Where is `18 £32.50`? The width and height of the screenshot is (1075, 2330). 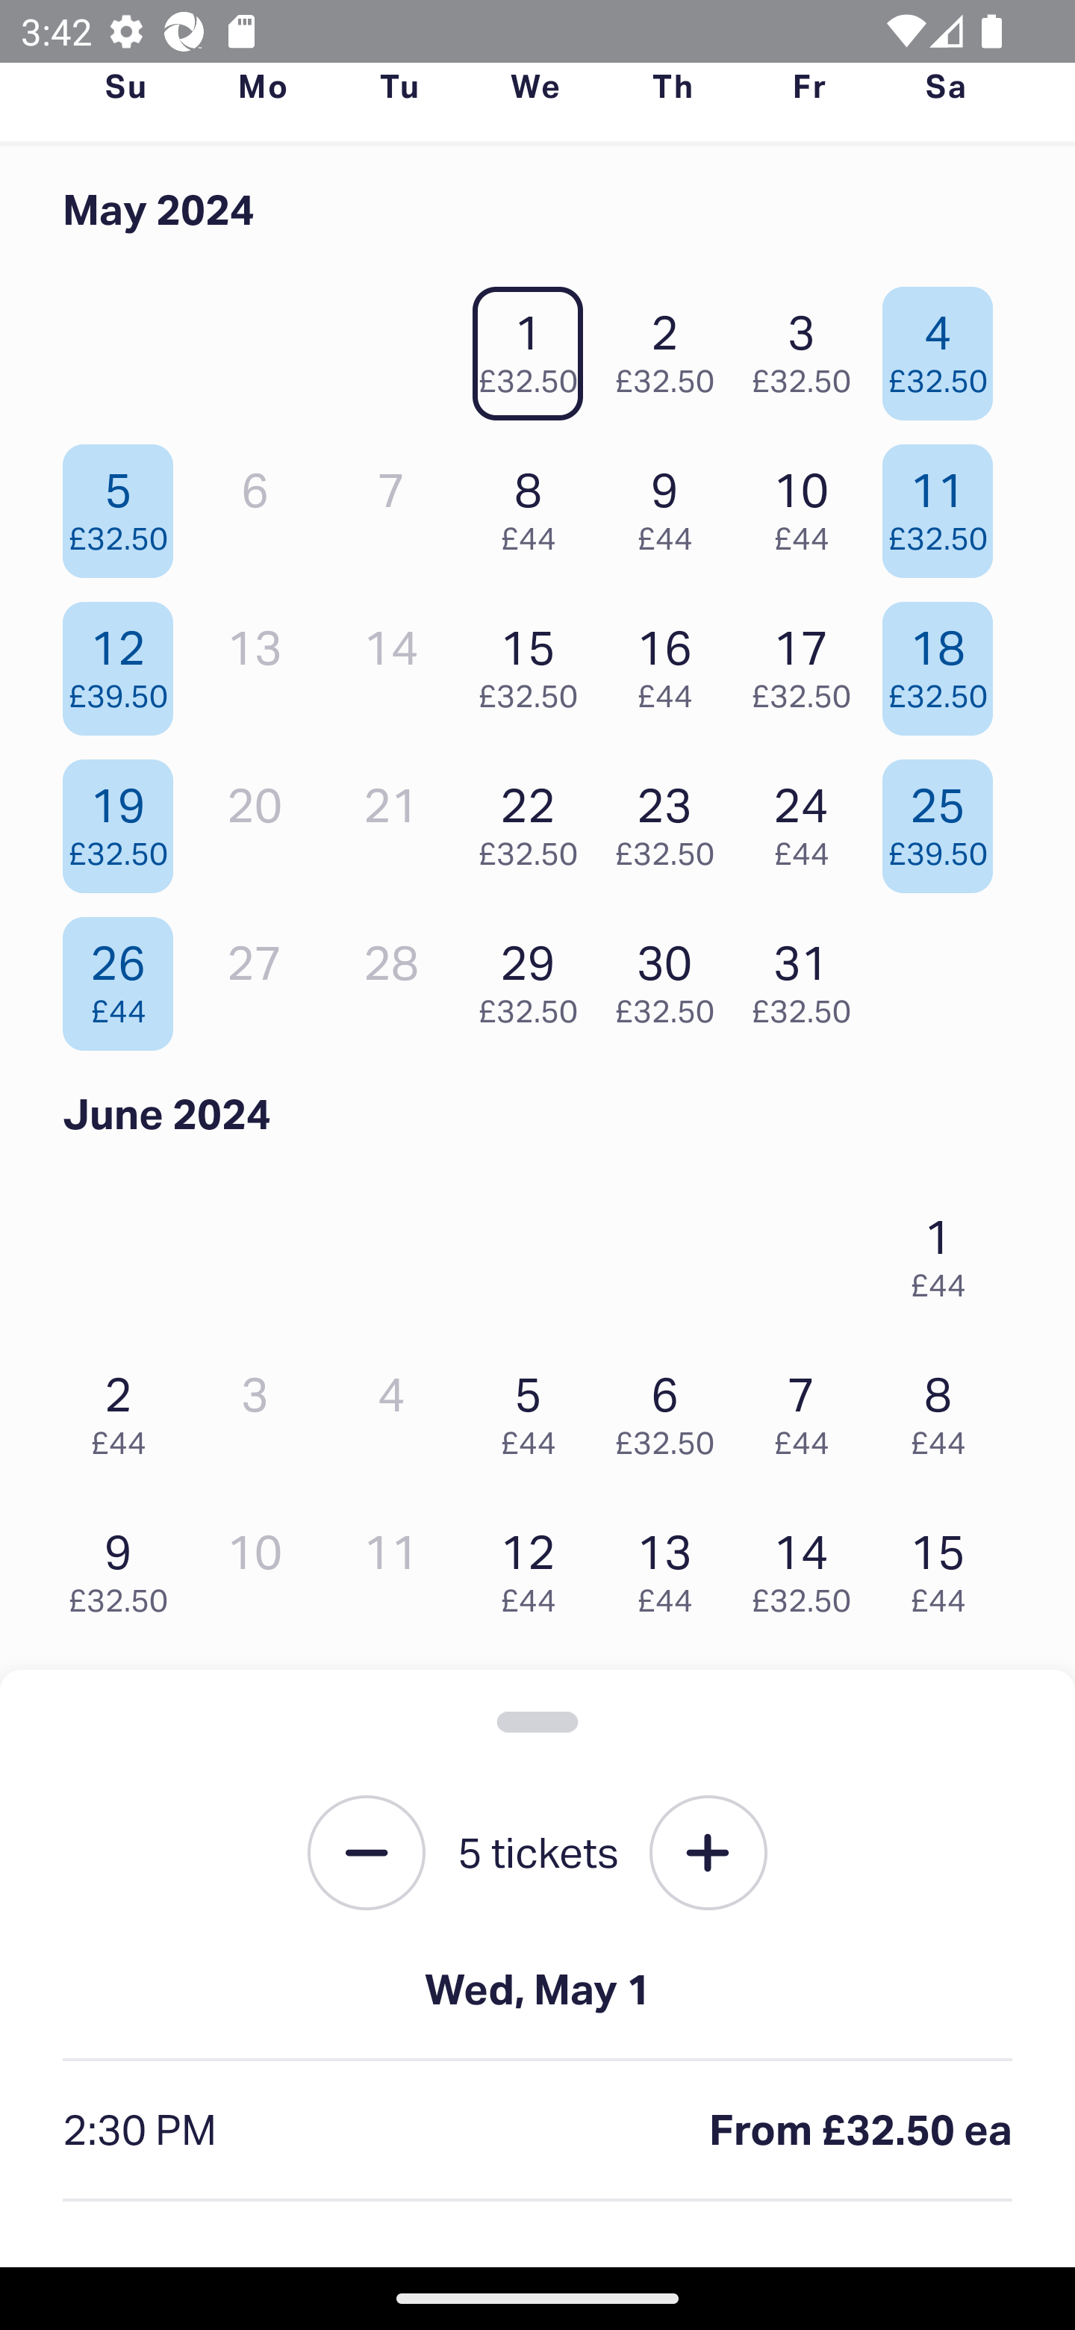
18 £32.50 is located at coordinates (945, 662).